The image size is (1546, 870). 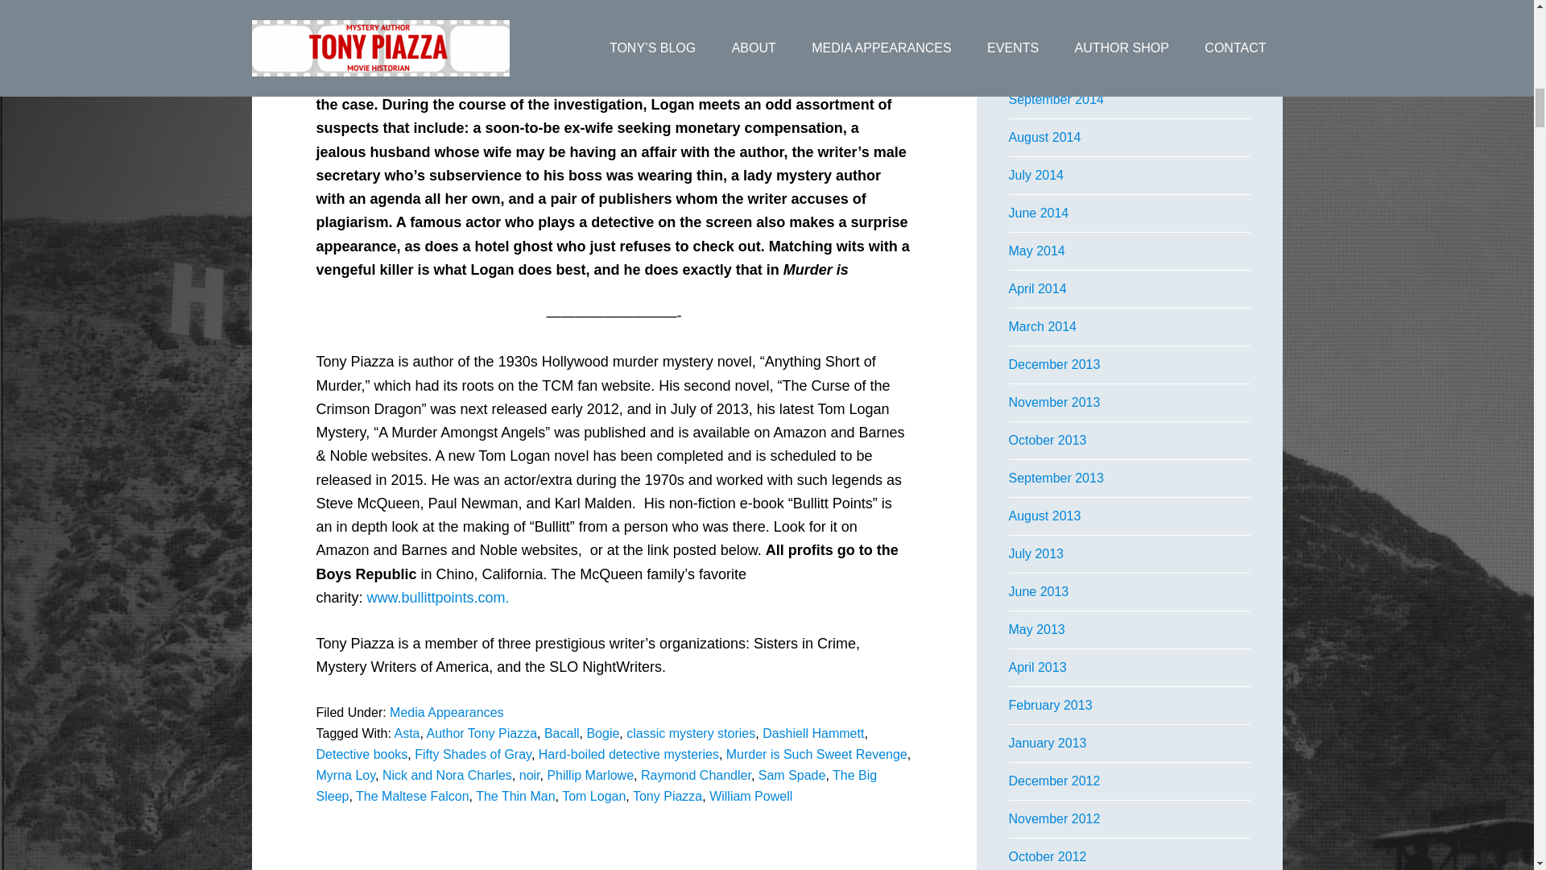 What do you see at coordinates (813, 733) in the screenshot?
I see `Dashiell Hammett` at bounding box center [813, 733].